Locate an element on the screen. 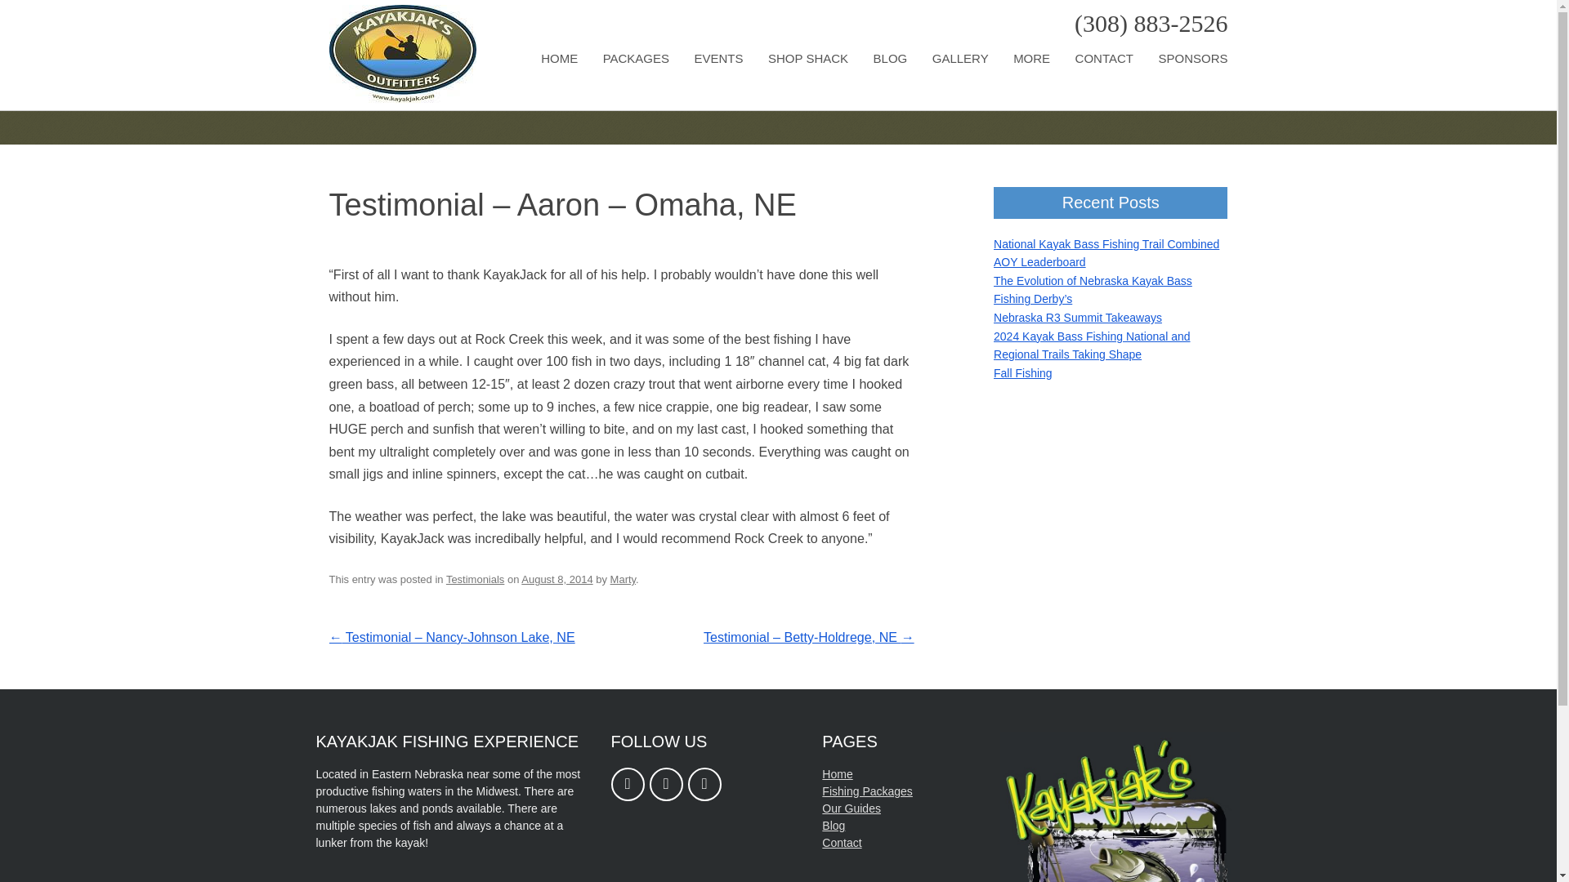 This screenshot has width=1569, height=882. August 8, 2014 is located at coordinates (557, 580).